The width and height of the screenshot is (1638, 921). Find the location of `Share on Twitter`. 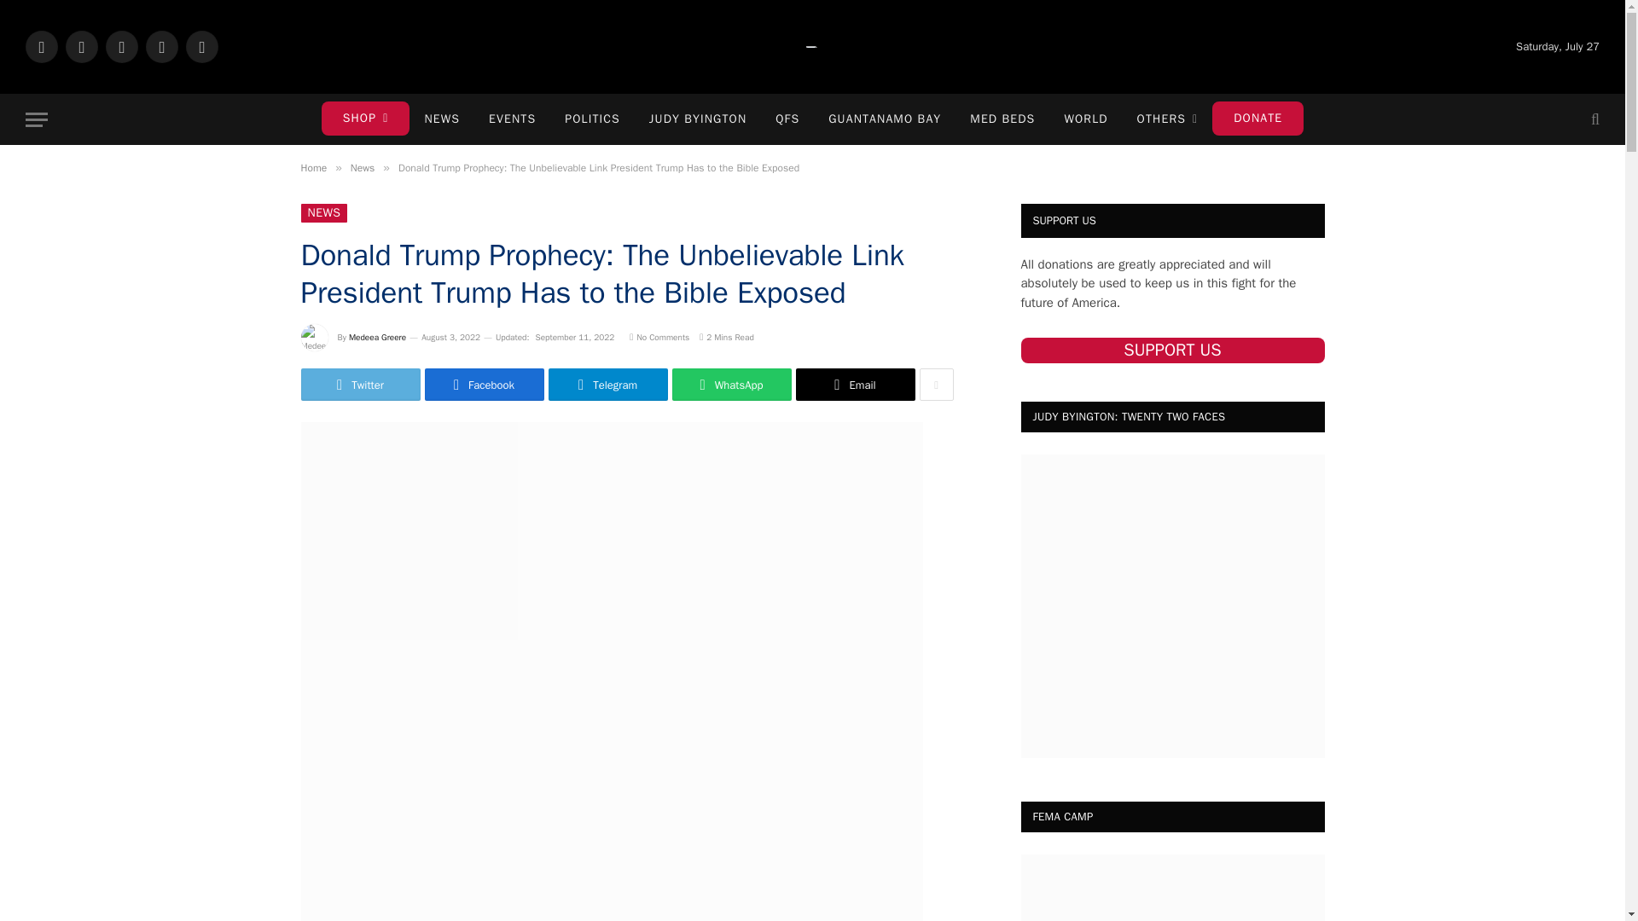

Share on Twitter is located at coordinates (359, 384).